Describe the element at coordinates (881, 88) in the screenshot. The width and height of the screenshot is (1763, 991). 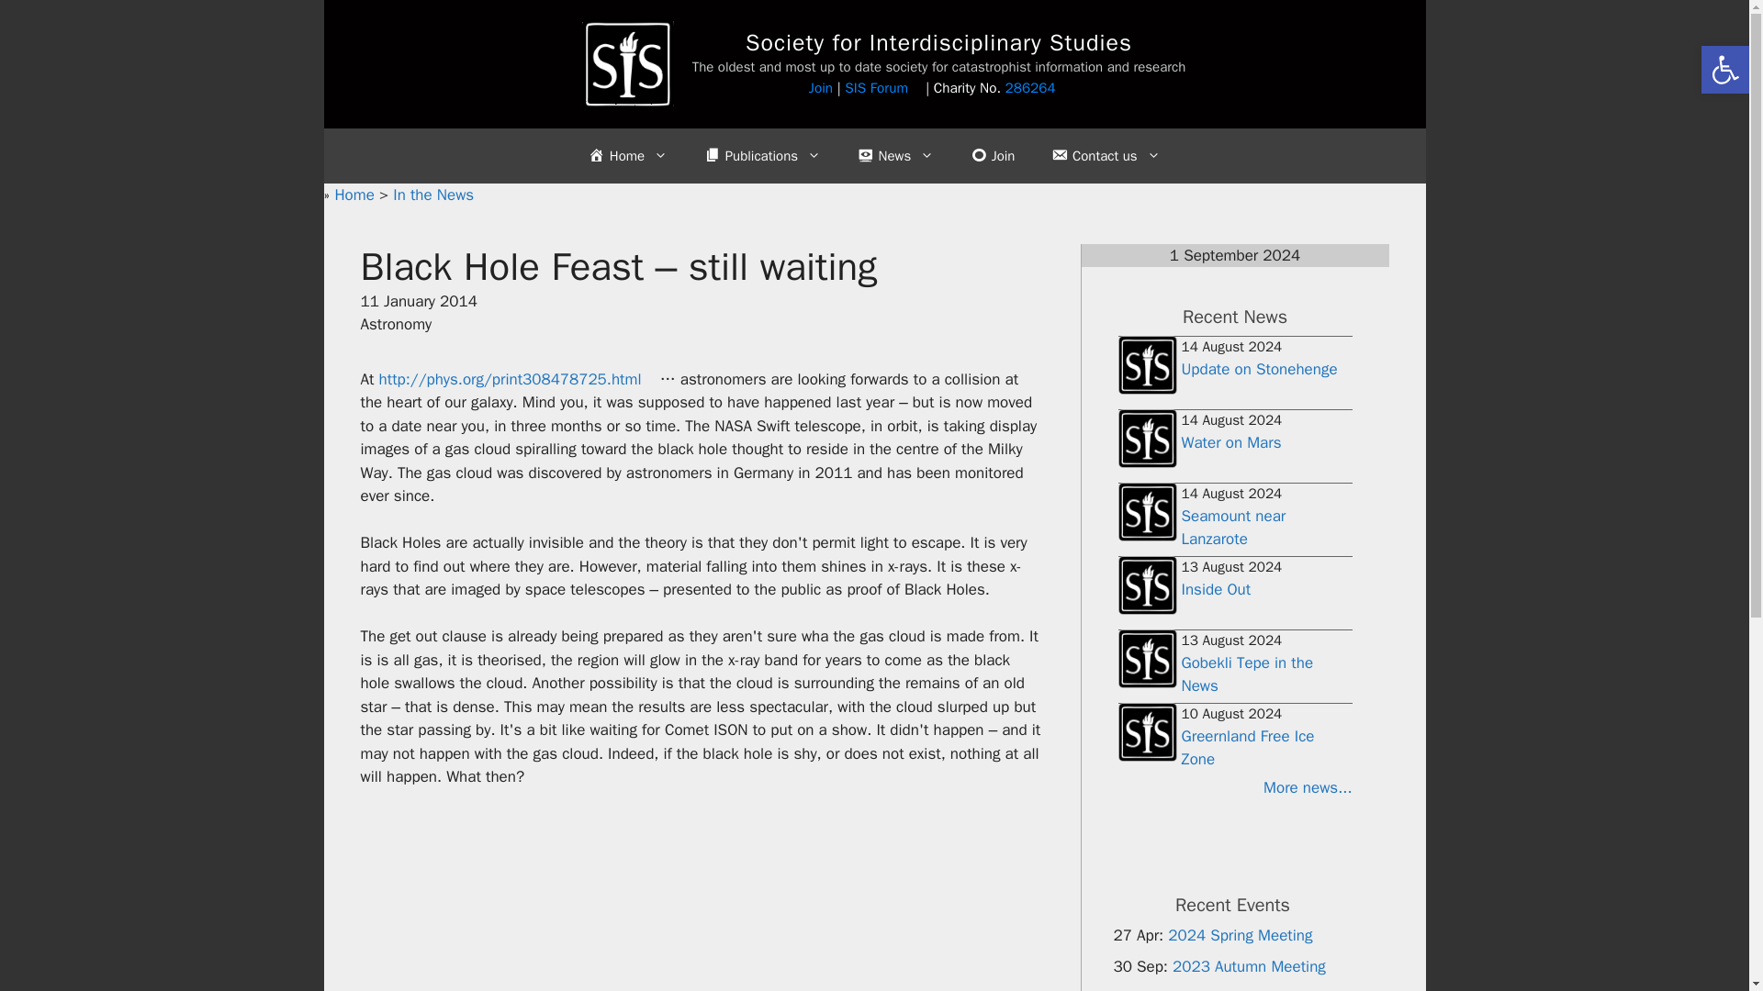
I see `SIS Forum` at that location.